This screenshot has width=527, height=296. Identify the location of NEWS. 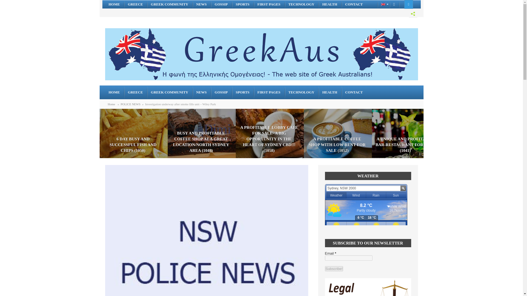
(202, 92).